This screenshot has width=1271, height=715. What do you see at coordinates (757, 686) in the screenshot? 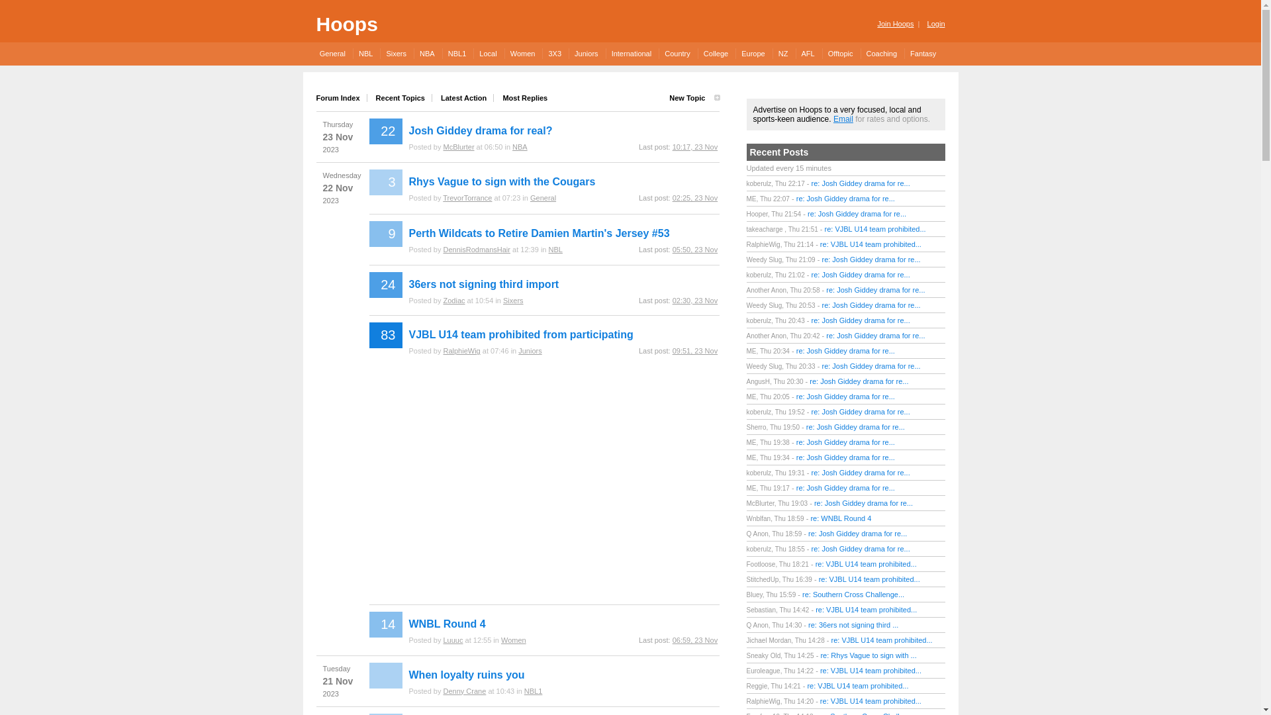
I see `Reggie` at bounding box center [757, 686].